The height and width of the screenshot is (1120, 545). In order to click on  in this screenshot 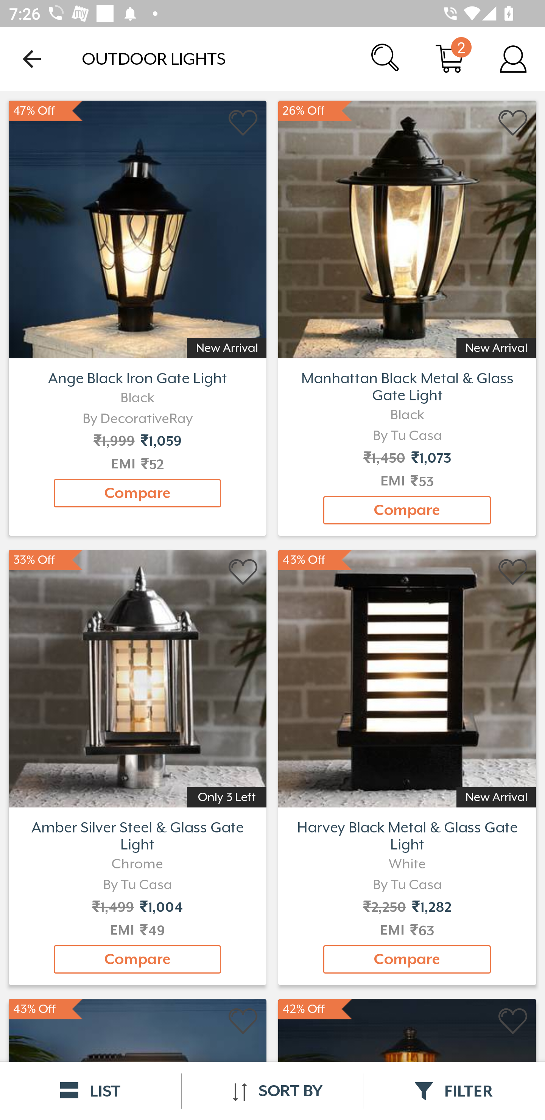, I will do `click(513, 123)`.